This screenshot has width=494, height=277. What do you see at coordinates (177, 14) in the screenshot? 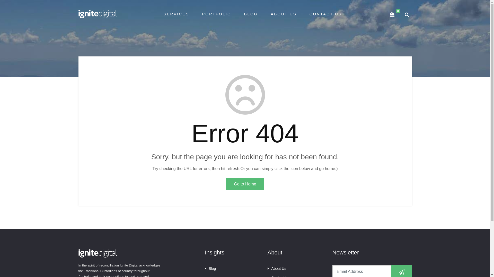
I see `SERVICES` at bounding box center [177, 14].